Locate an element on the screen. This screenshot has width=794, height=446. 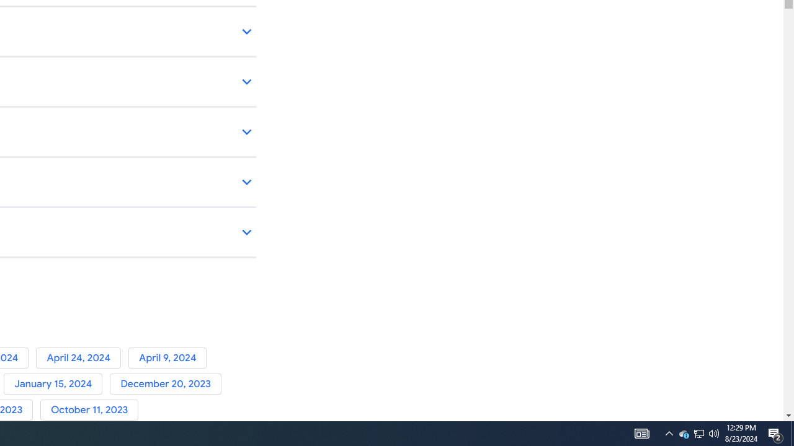
April 9, 2024 is located at coordinates (170, 357).